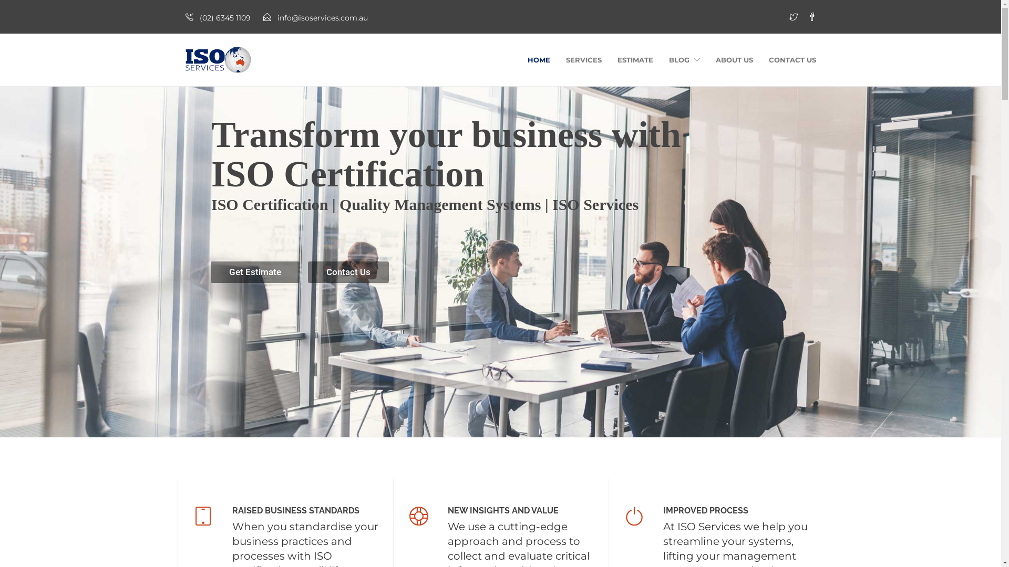  I want to click on CONTACT US, so click(792, 60).